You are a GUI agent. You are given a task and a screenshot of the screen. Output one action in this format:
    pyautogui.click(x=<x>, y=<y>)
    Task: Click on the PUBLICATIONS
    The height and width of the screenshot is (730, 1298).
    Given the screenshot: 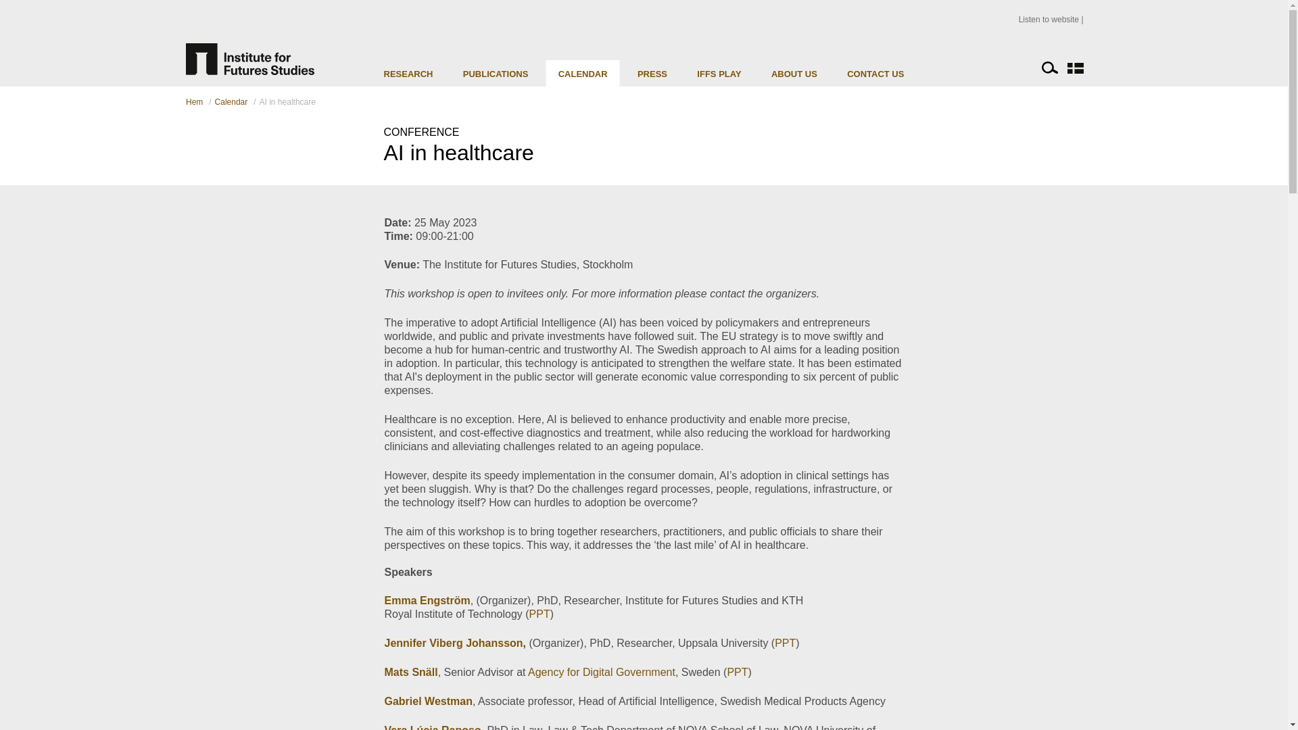 What is the action you would take?
    pyautogui.click(x=496, y=73)
    